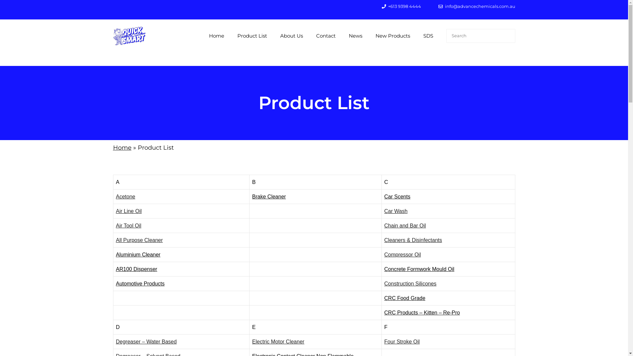  Describe the element at coordinates (291, 36) in the screenshot. I see `About Us` at that location.